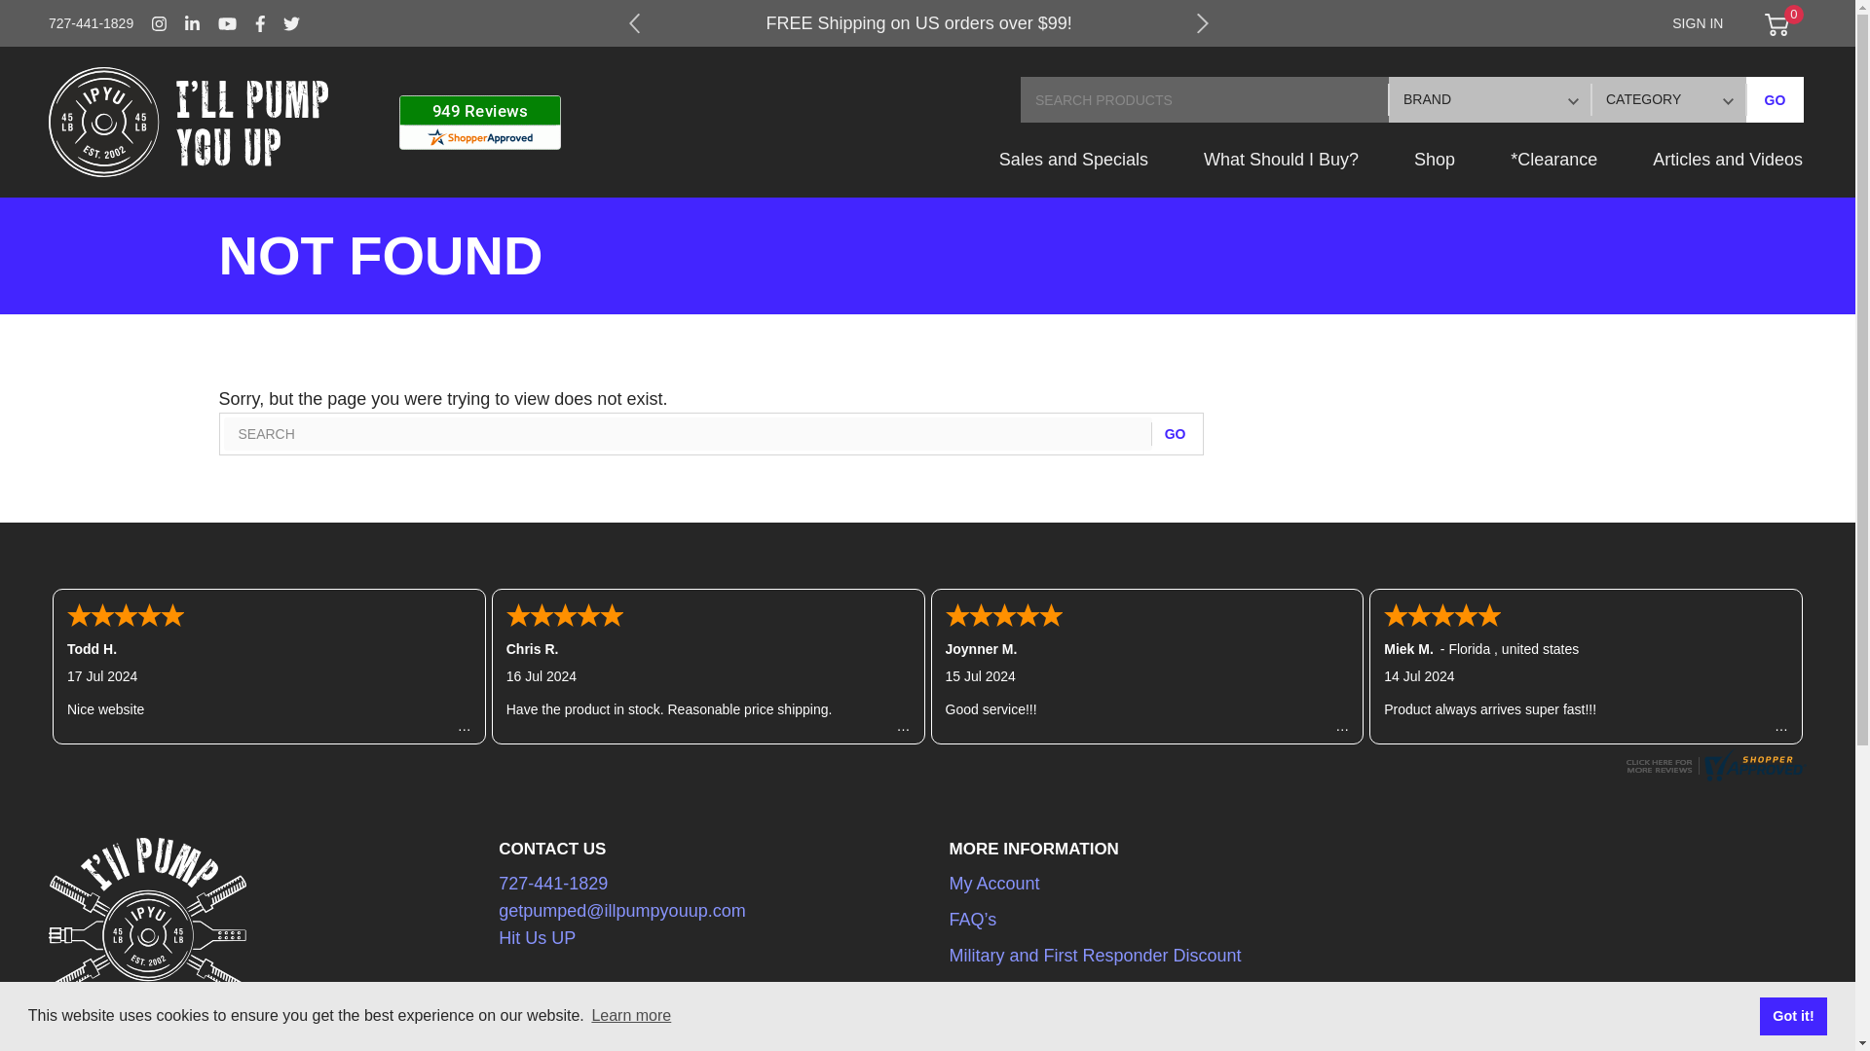 Image resolution: width=1870 pixels, height=1051 pixels. Describe the element at coordinates (631, 1016) in the screenshot. I see `Learn more` at that location.